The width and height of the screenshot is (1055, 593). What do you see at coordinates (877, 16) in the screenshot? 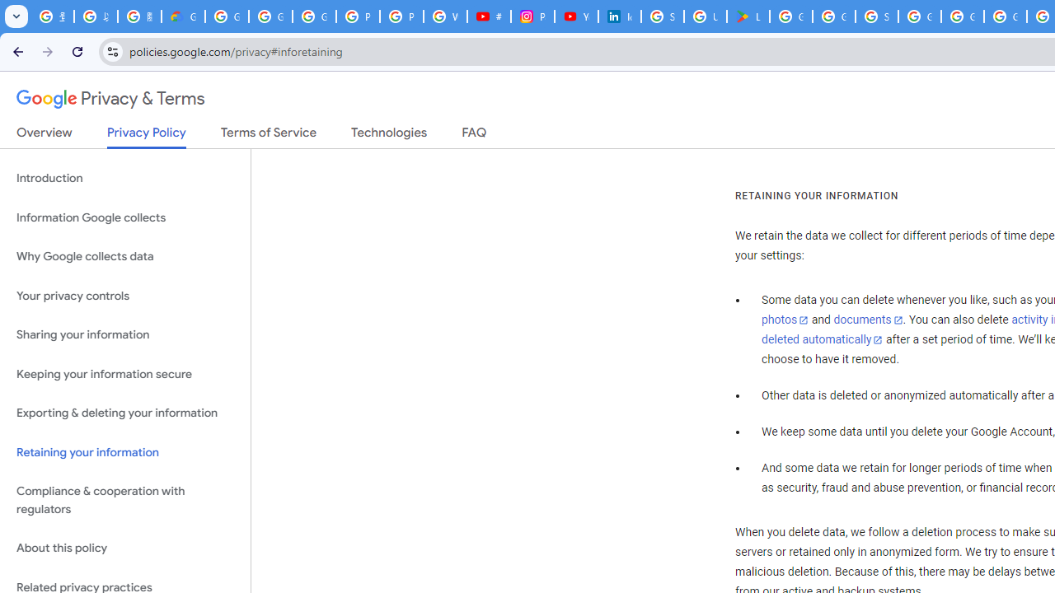
I see `Sign in - Google Accounts` at bounding box center [877, 16].